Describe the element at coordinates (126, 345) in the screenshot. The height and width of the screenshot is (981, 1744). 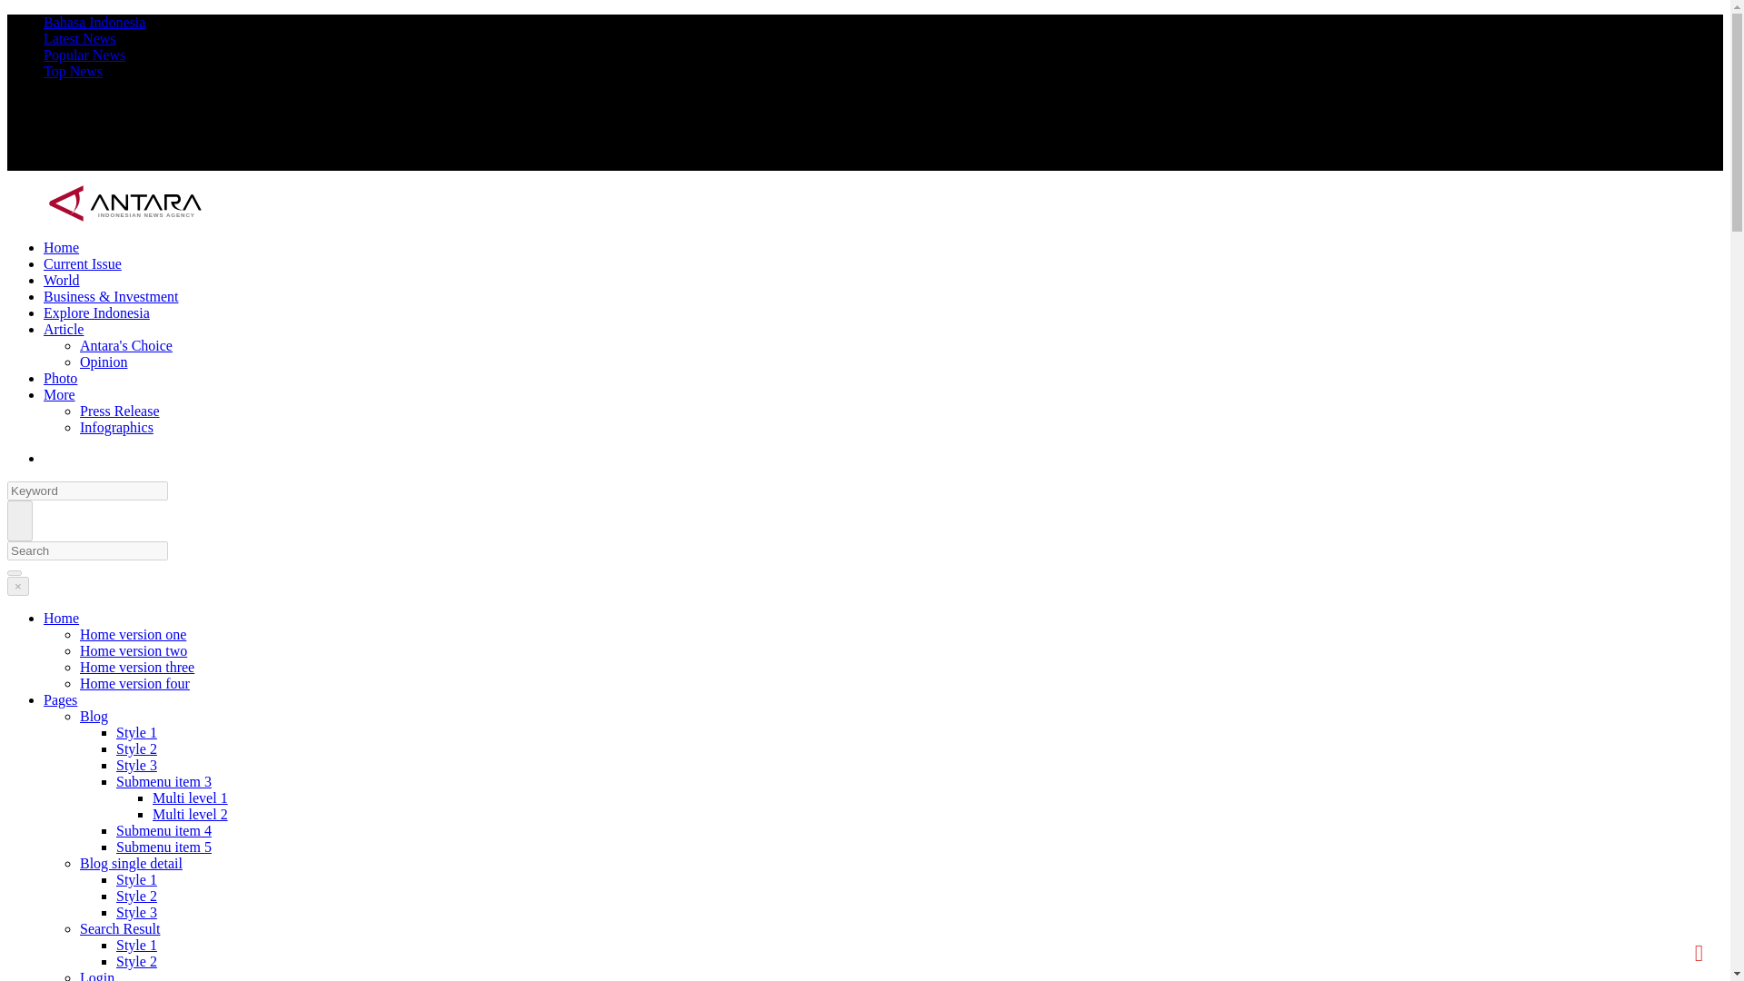
I see `Antara's Choice` at that location.